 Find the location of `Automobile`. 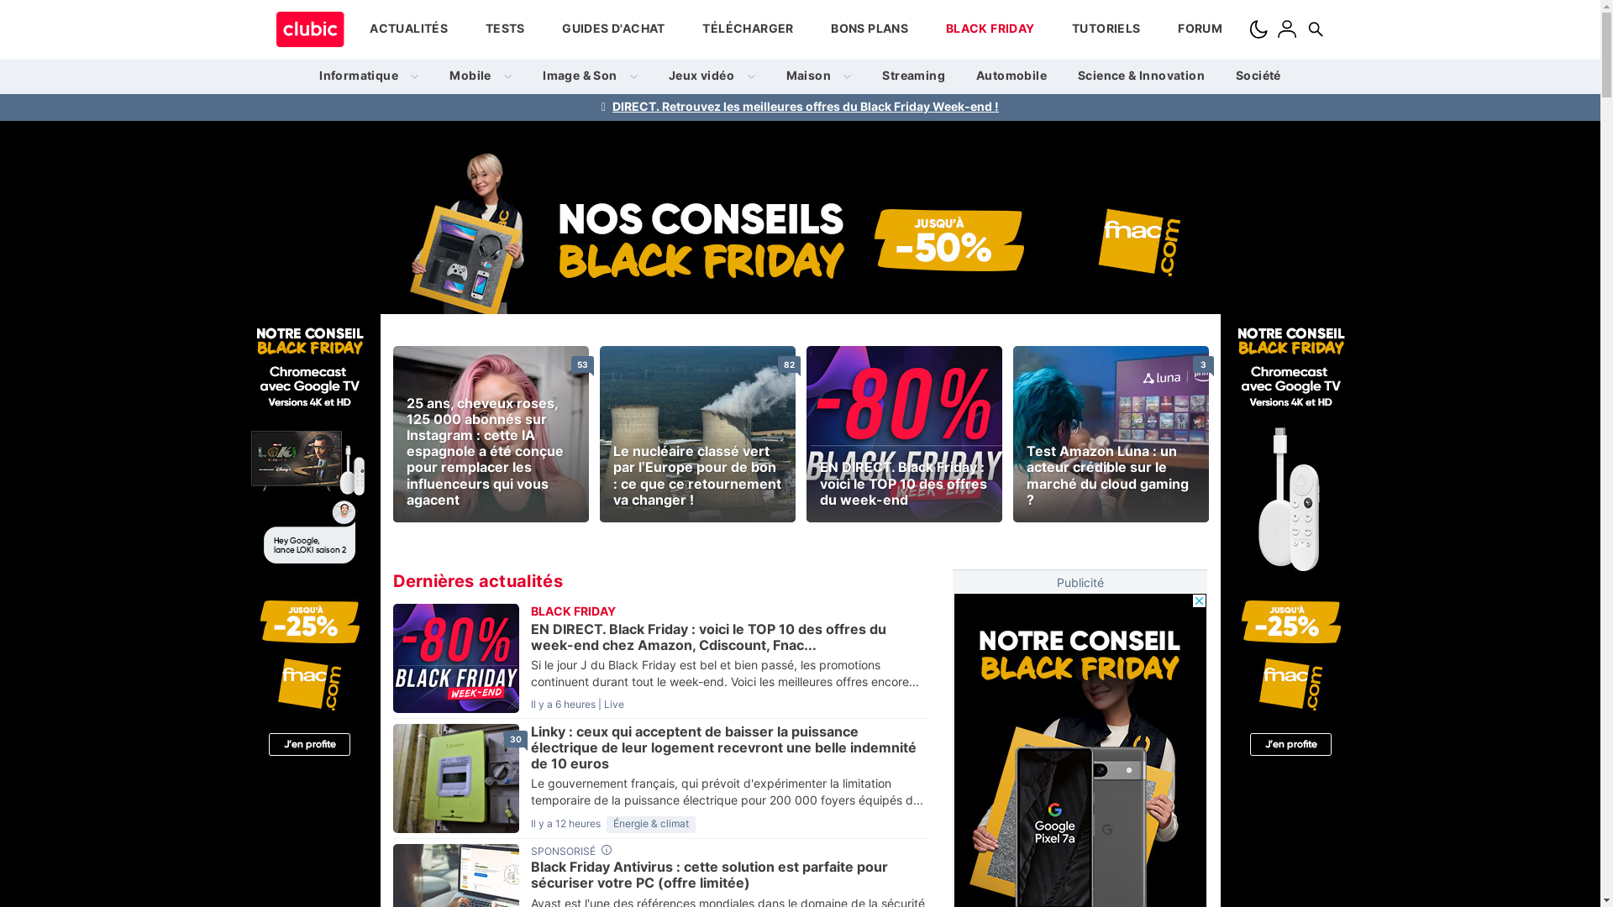

Automobile is located at coordinates (1011, 76).